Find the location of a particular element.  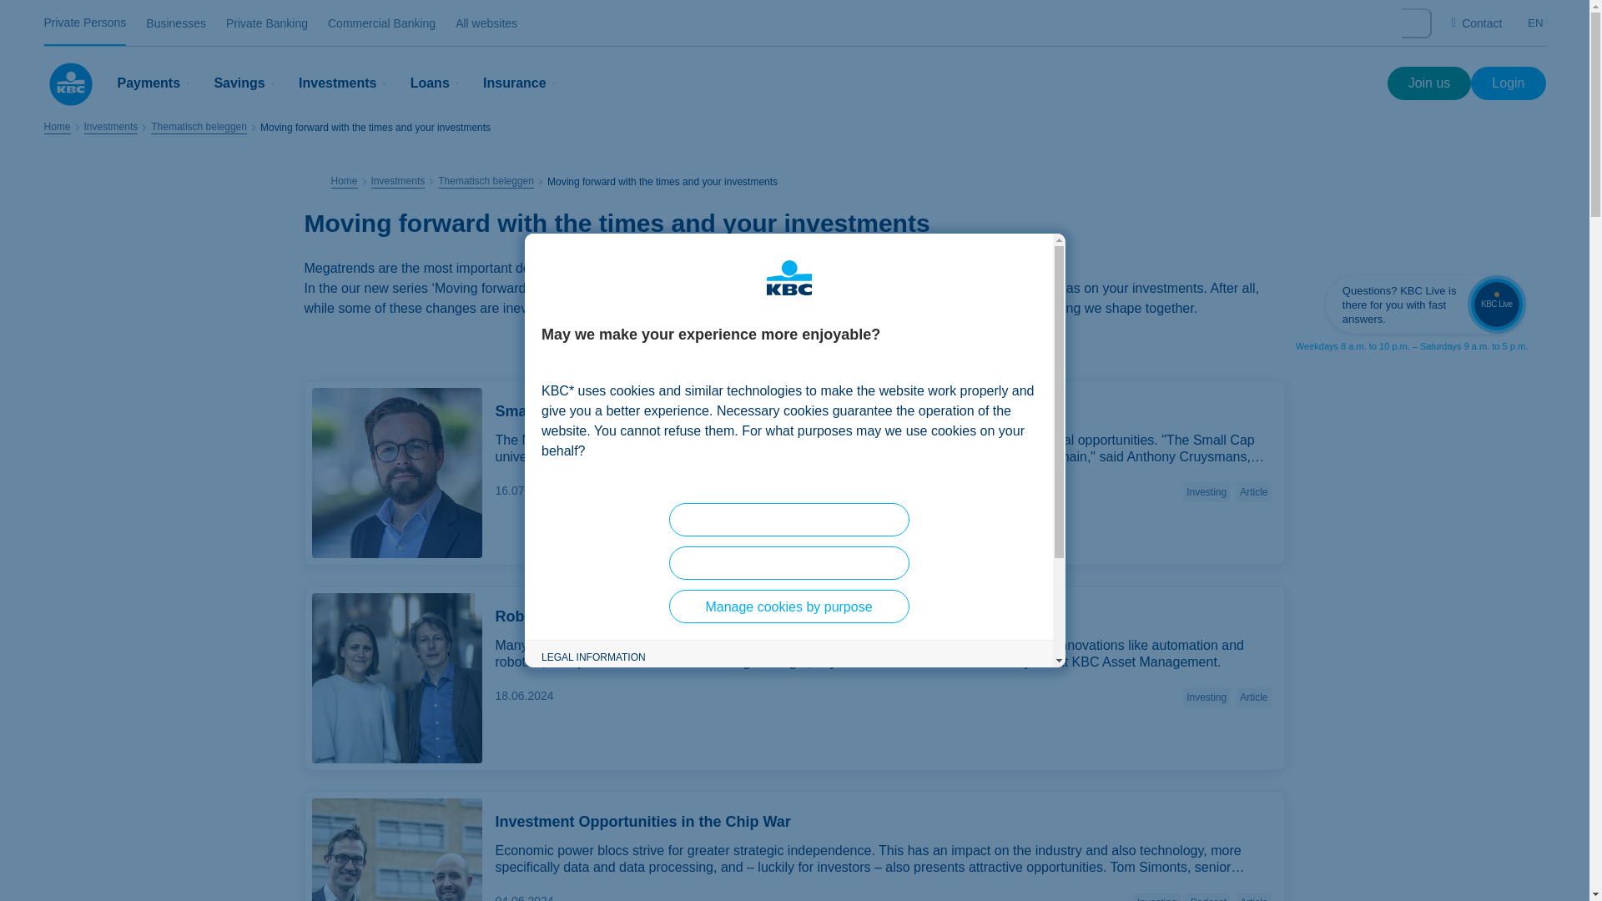

Payments is located at coordinates (155, 83).